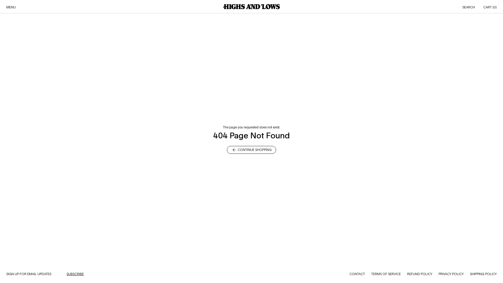 Image resolution: width=503 pixels, height=283 pixels. I want to click on SEARCH, so click(469, 7).